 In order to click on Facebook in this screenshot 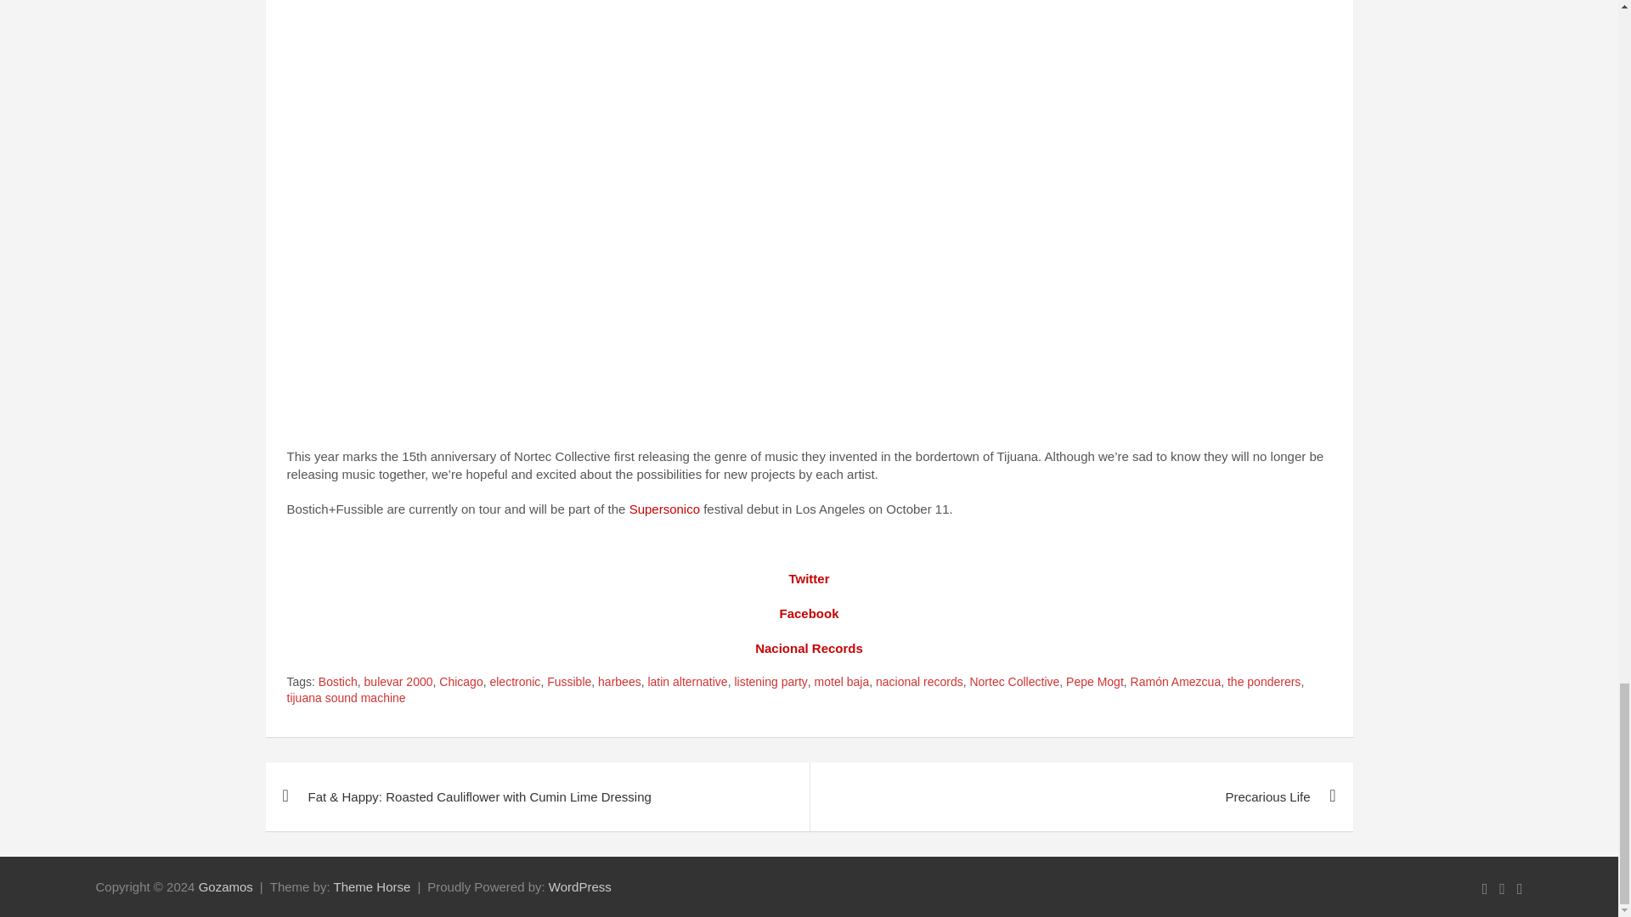, I will do `click(809, 613)`.